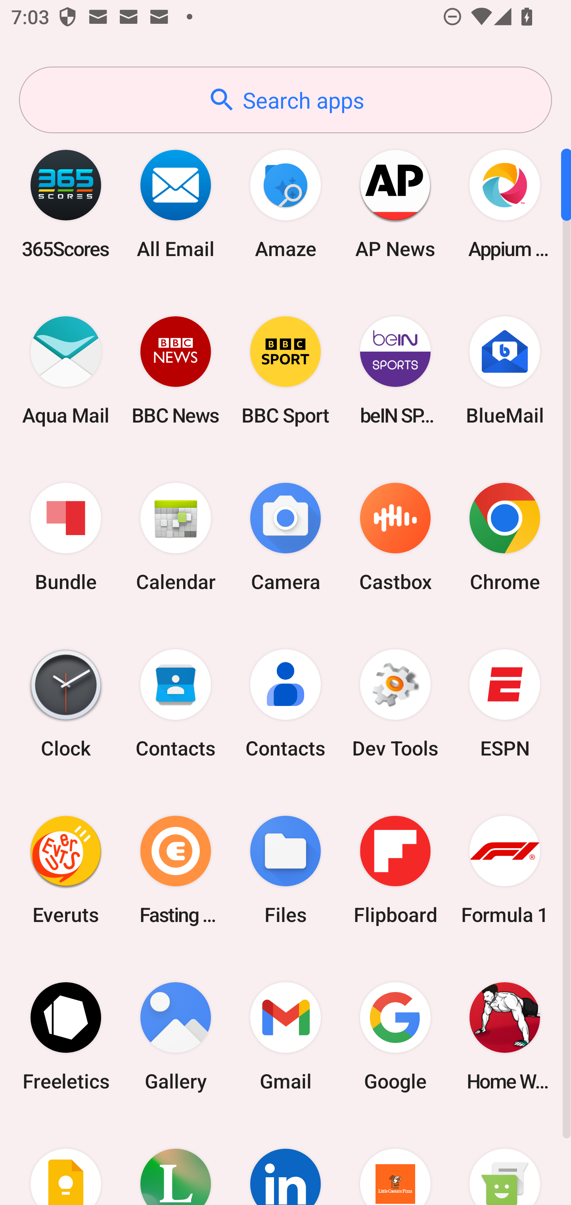 The width and height of the screenshot is (571, 1205). Describe the element at coordinates (505, 870) in the screenshot. I see `Formula 1` at that location.